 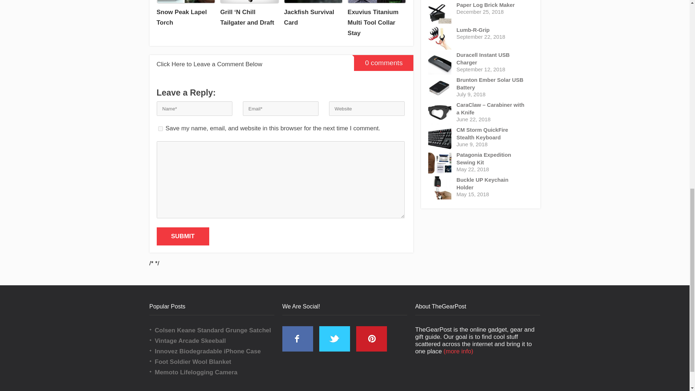 What do you see at coordinates (217, 341) in the screenshot?
I see `Vintage Arcade Skeeball` at bounding box center [217, 341].